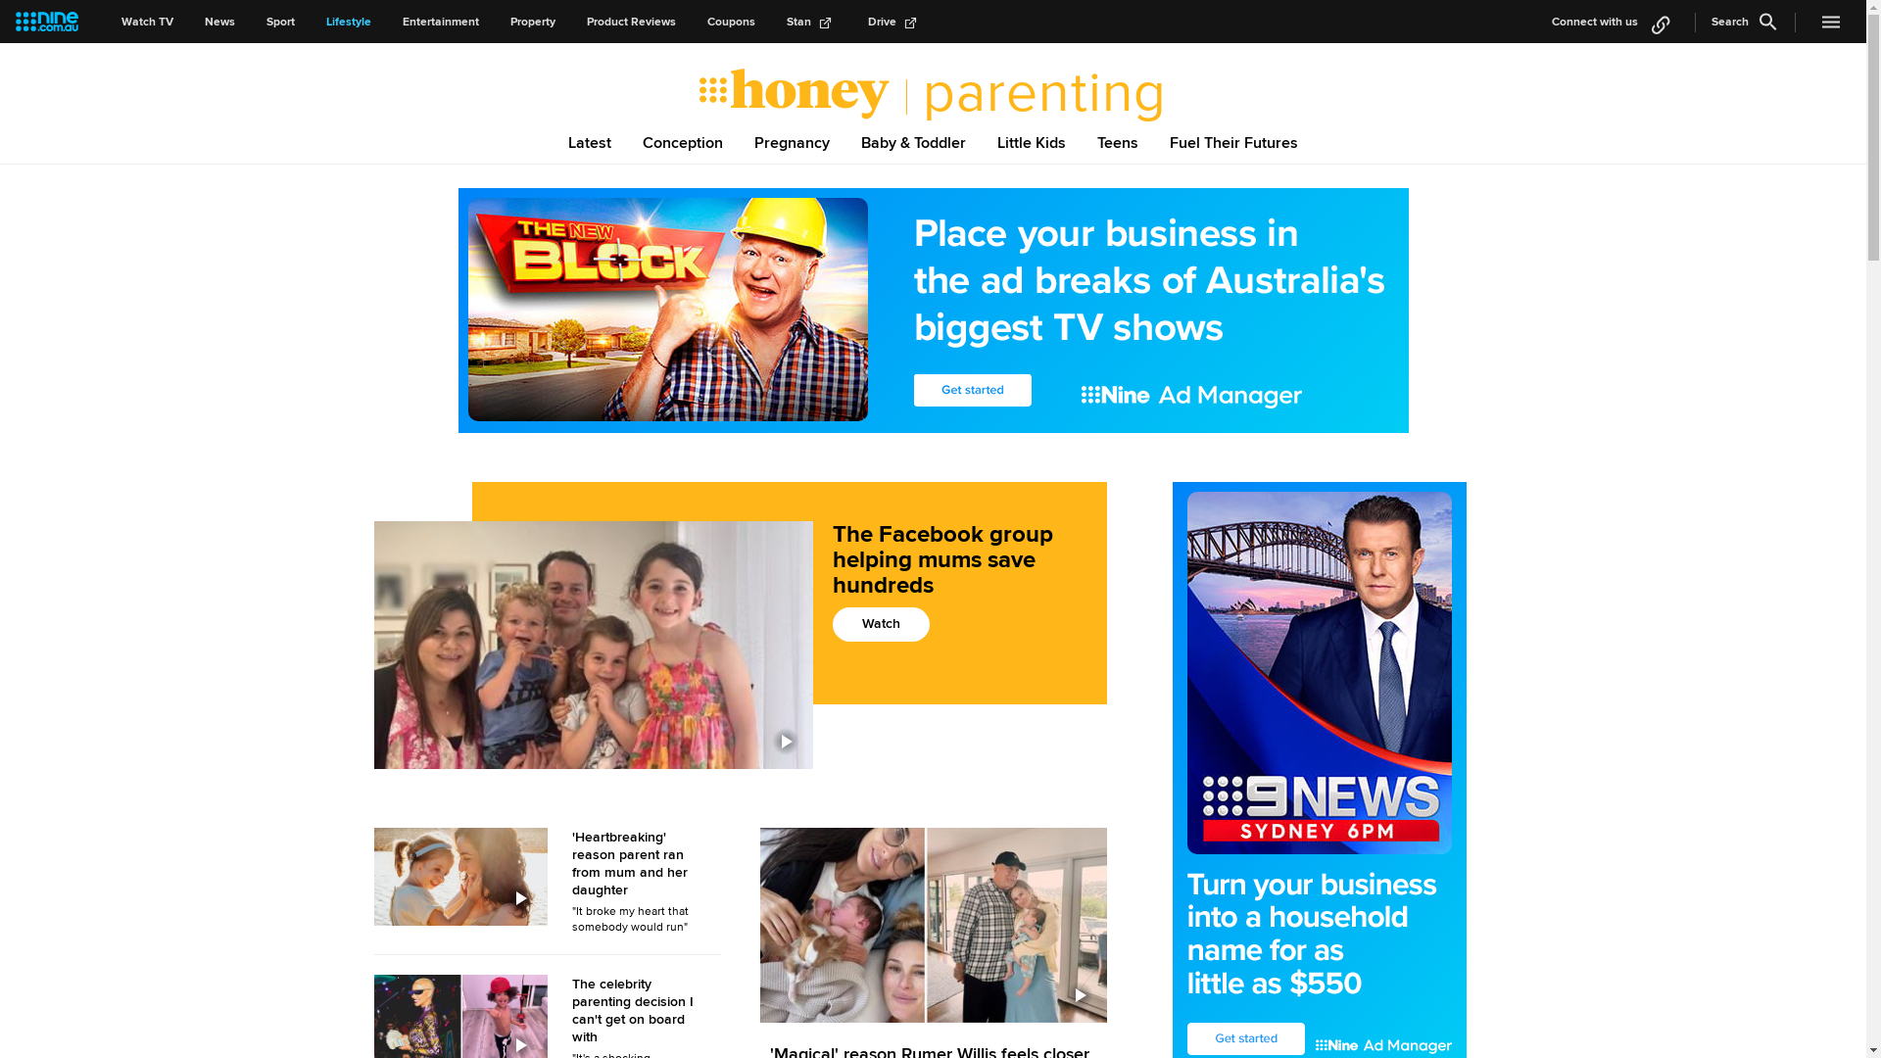  Describe the element at coordinates (792, 142) in the screenshot. I see `Pregnancy` at that location.